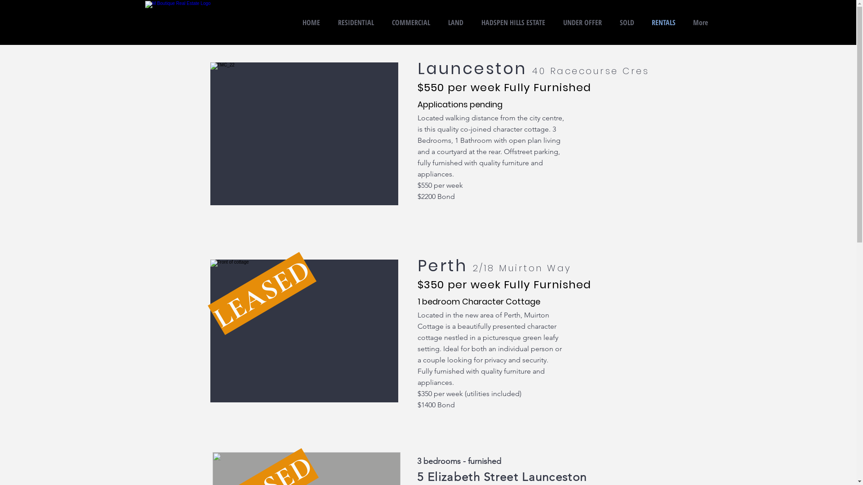 The image size is (863, 485). I want to click on UNDER OFFER, so click(582, 22).